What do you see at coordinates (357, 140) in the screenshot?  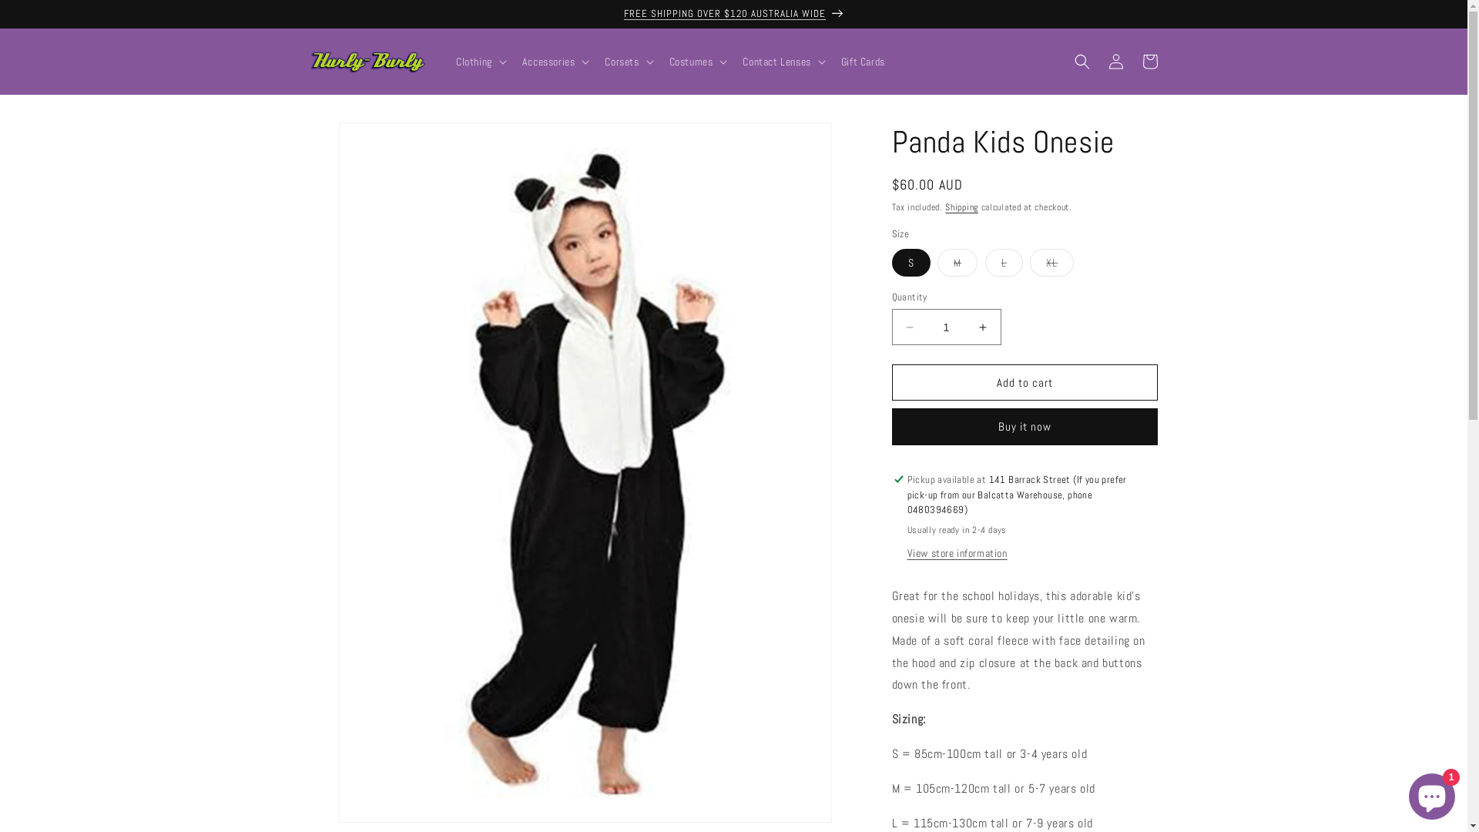 I see `Skip to product information` at bounding box center [357, 140].